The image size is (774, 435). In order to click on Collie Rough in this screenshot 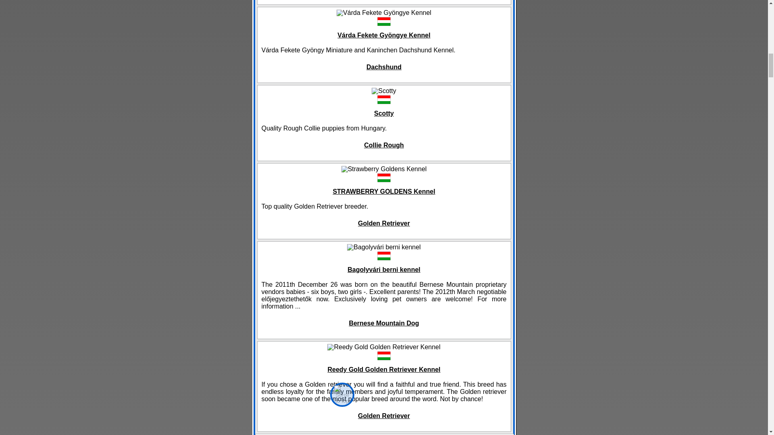, I will do `click(384, 145)`.